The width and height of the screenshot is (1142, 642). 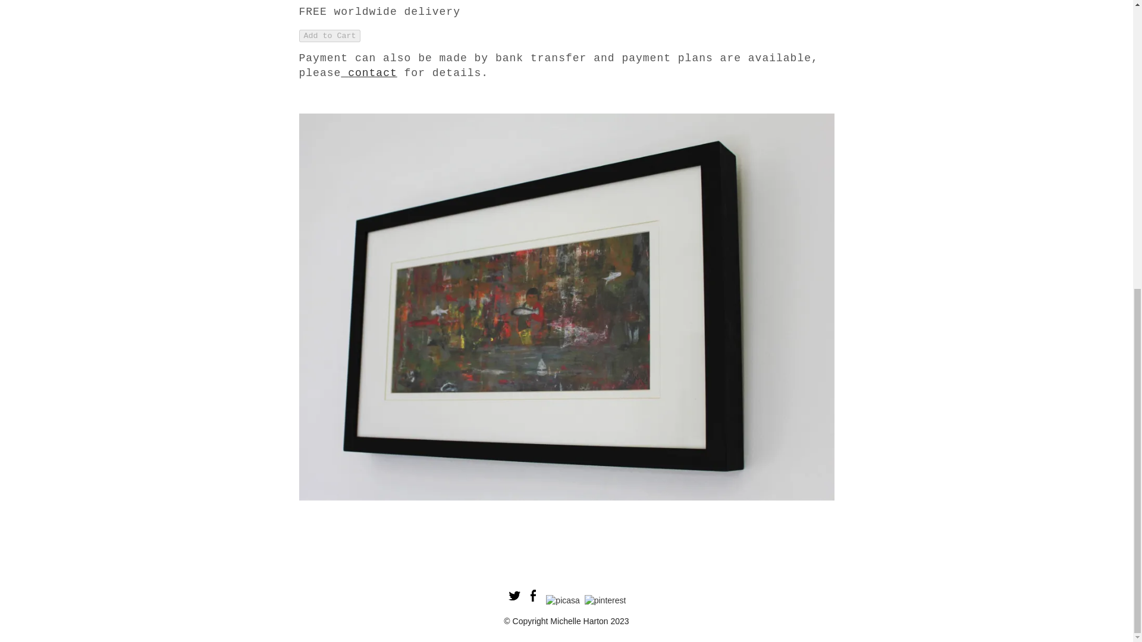 I want to click on Add to Cart, so click(x=330, y=36).